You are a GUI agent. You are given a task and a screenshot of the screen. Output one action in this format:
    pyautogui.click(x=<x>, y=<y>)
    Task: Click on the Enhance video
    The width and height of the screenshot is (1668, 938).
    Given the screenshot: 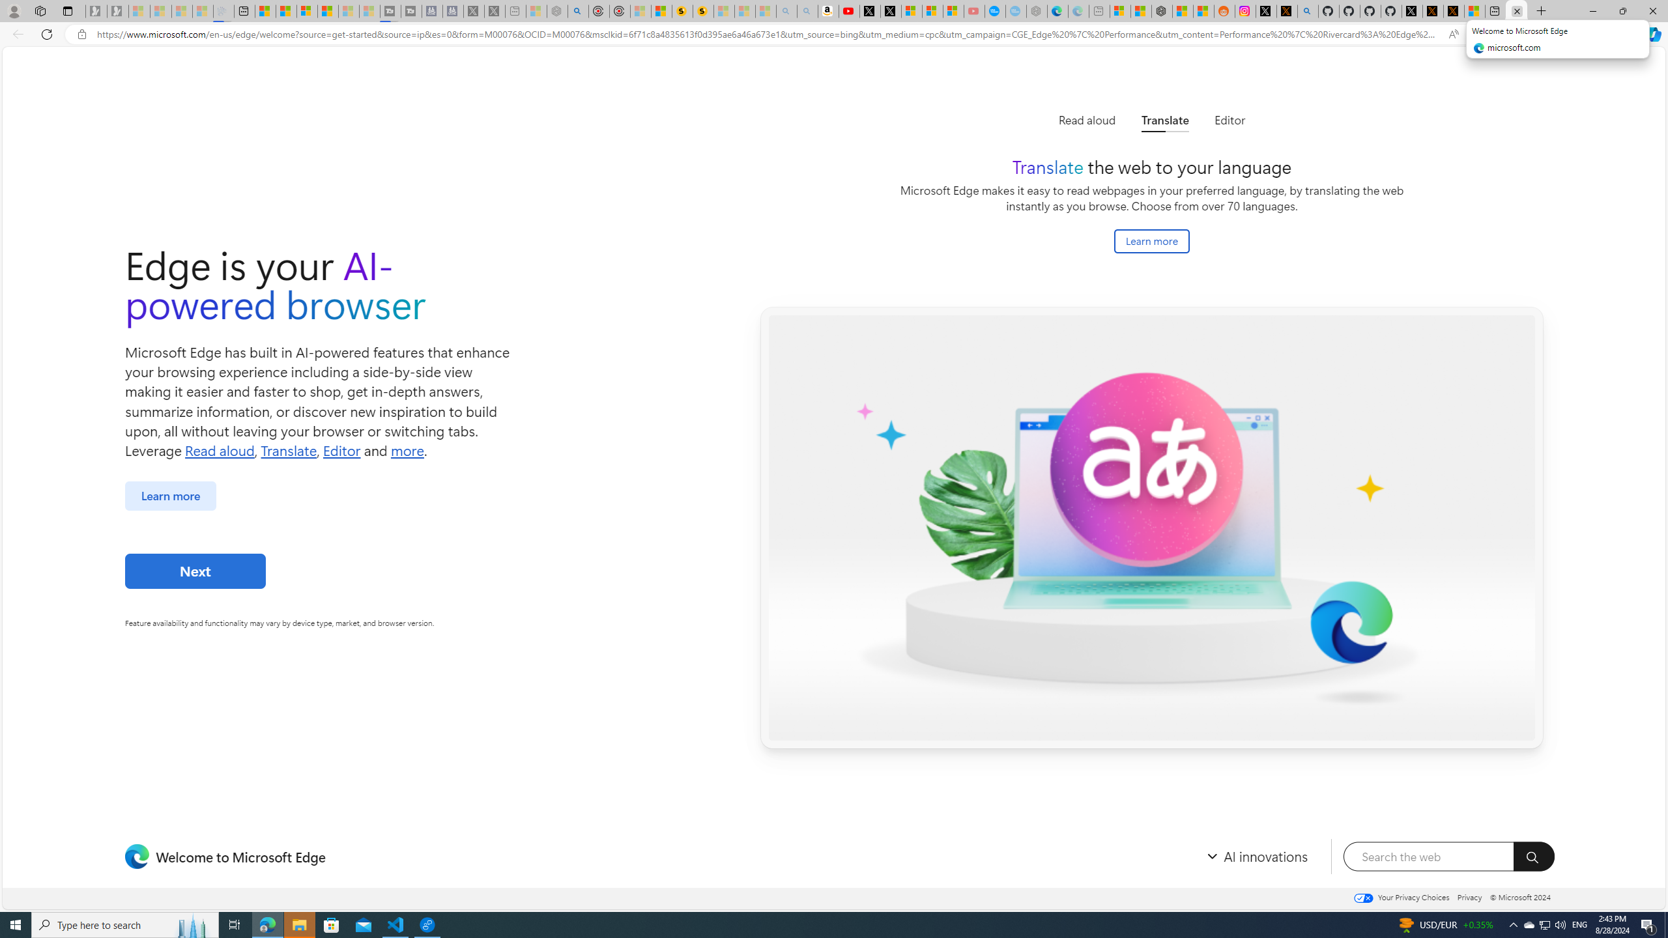 What is the action you would take?
    pyautogui.click(x=1479, y=35)
    